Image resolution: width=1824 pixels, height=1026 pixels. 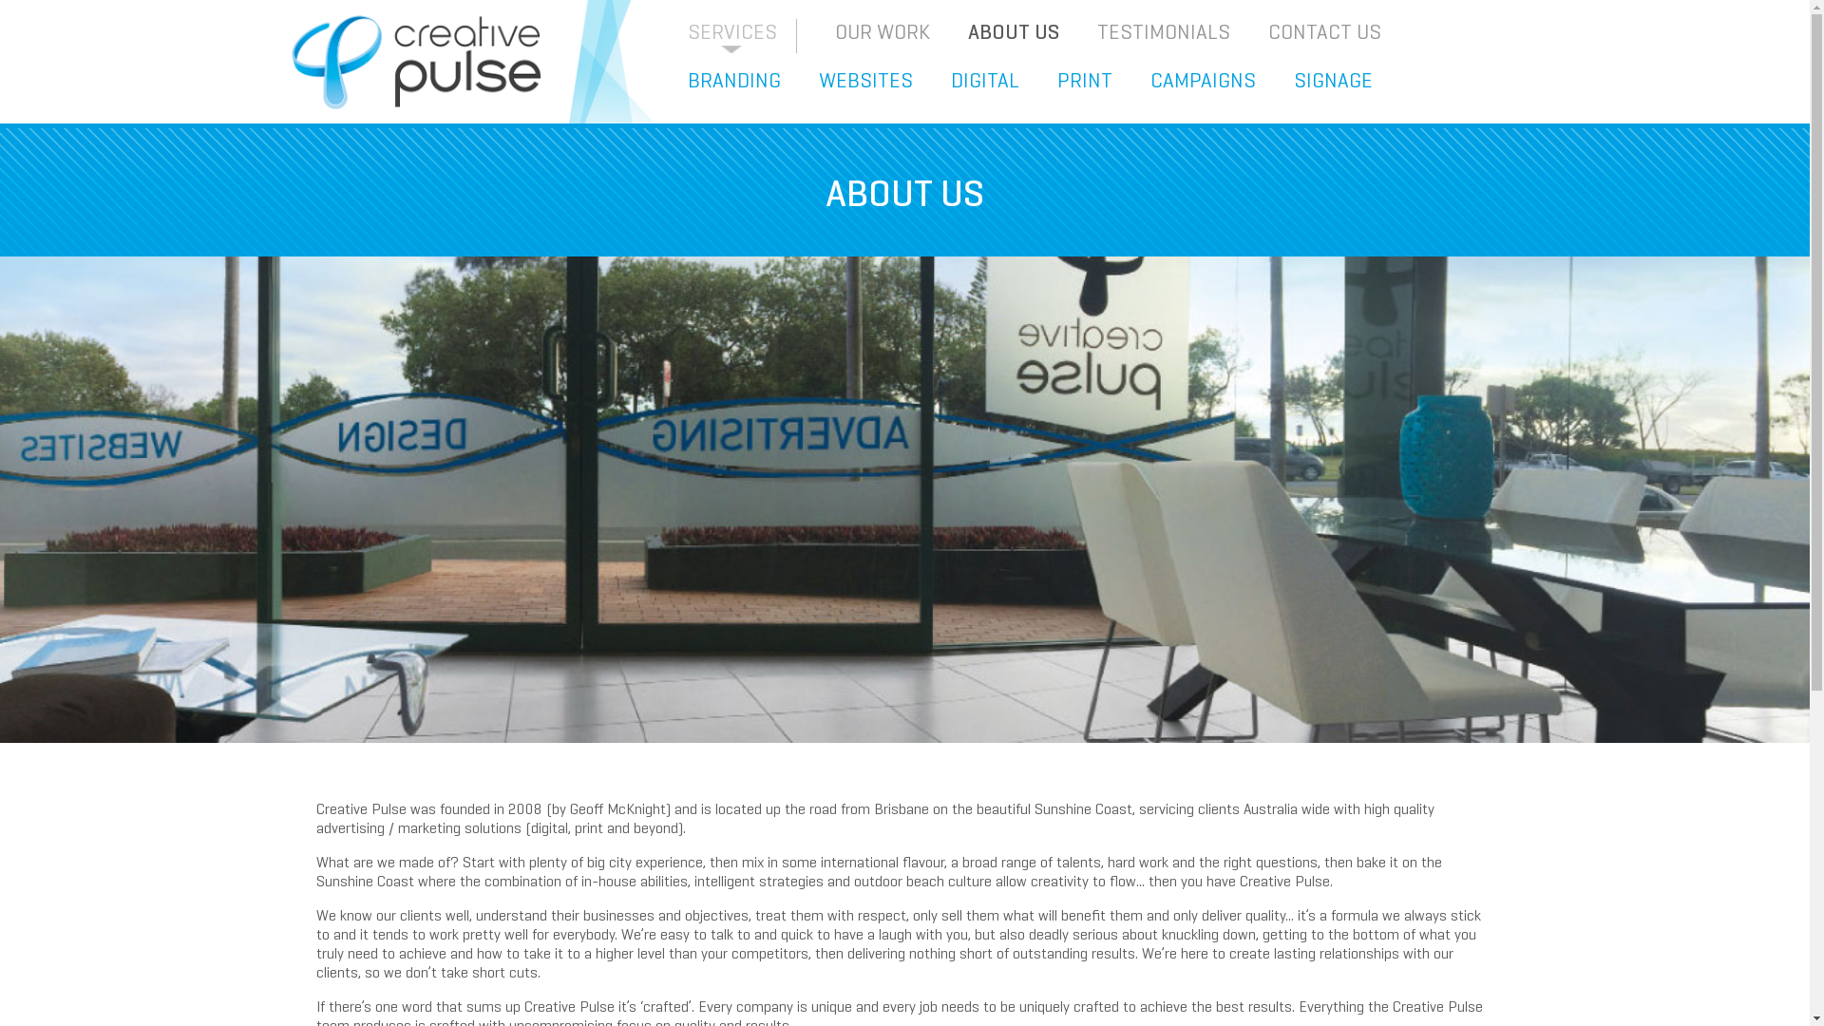 What do you see at coordinates (1203, 80) in the screenshot?
I see `CAMPAIGNS` at bounding box center [1203, 80].